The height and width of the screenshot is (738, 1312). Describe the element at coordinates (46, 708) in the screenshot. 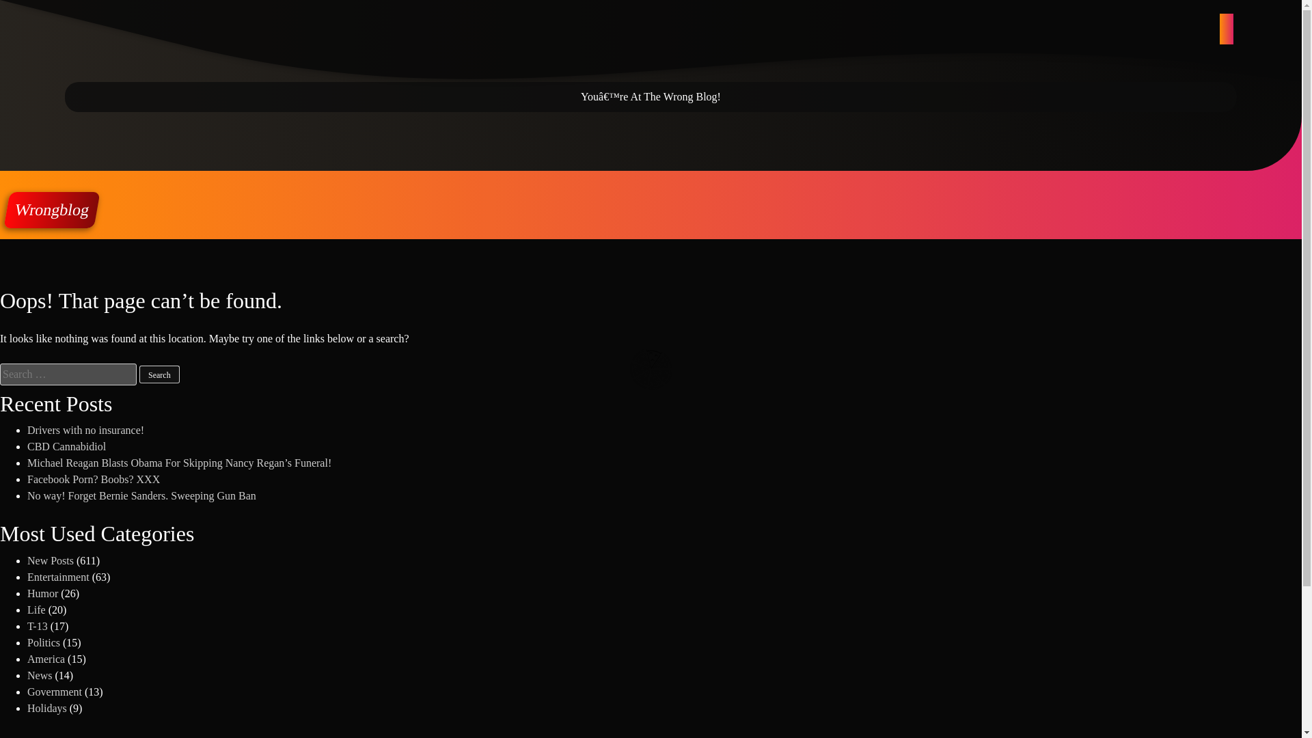

I see `Holidays` at that location.